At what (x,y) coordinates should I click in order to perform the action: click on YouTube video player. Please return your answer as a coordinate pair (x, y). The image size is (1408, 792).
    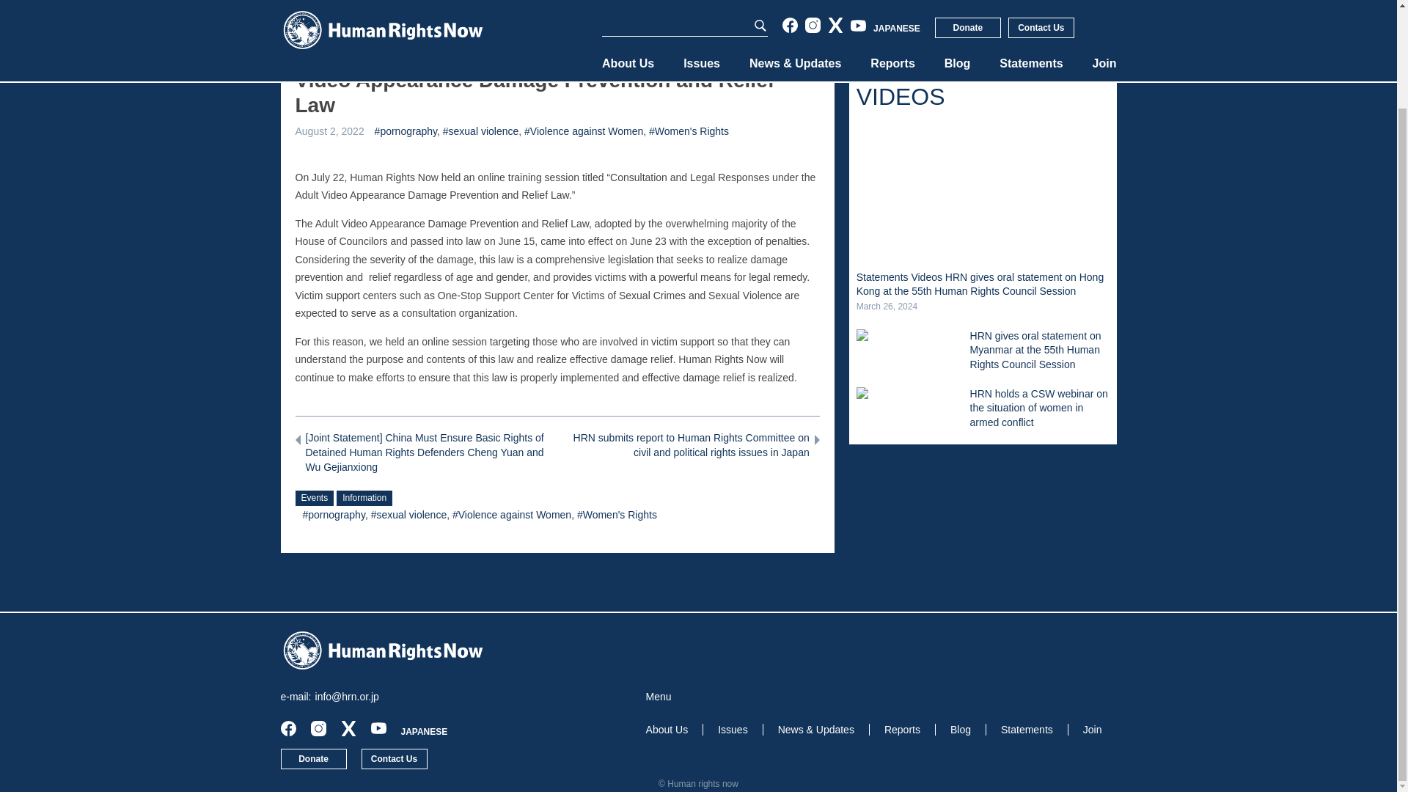
    Looking at the image, I should click on (983, 192).